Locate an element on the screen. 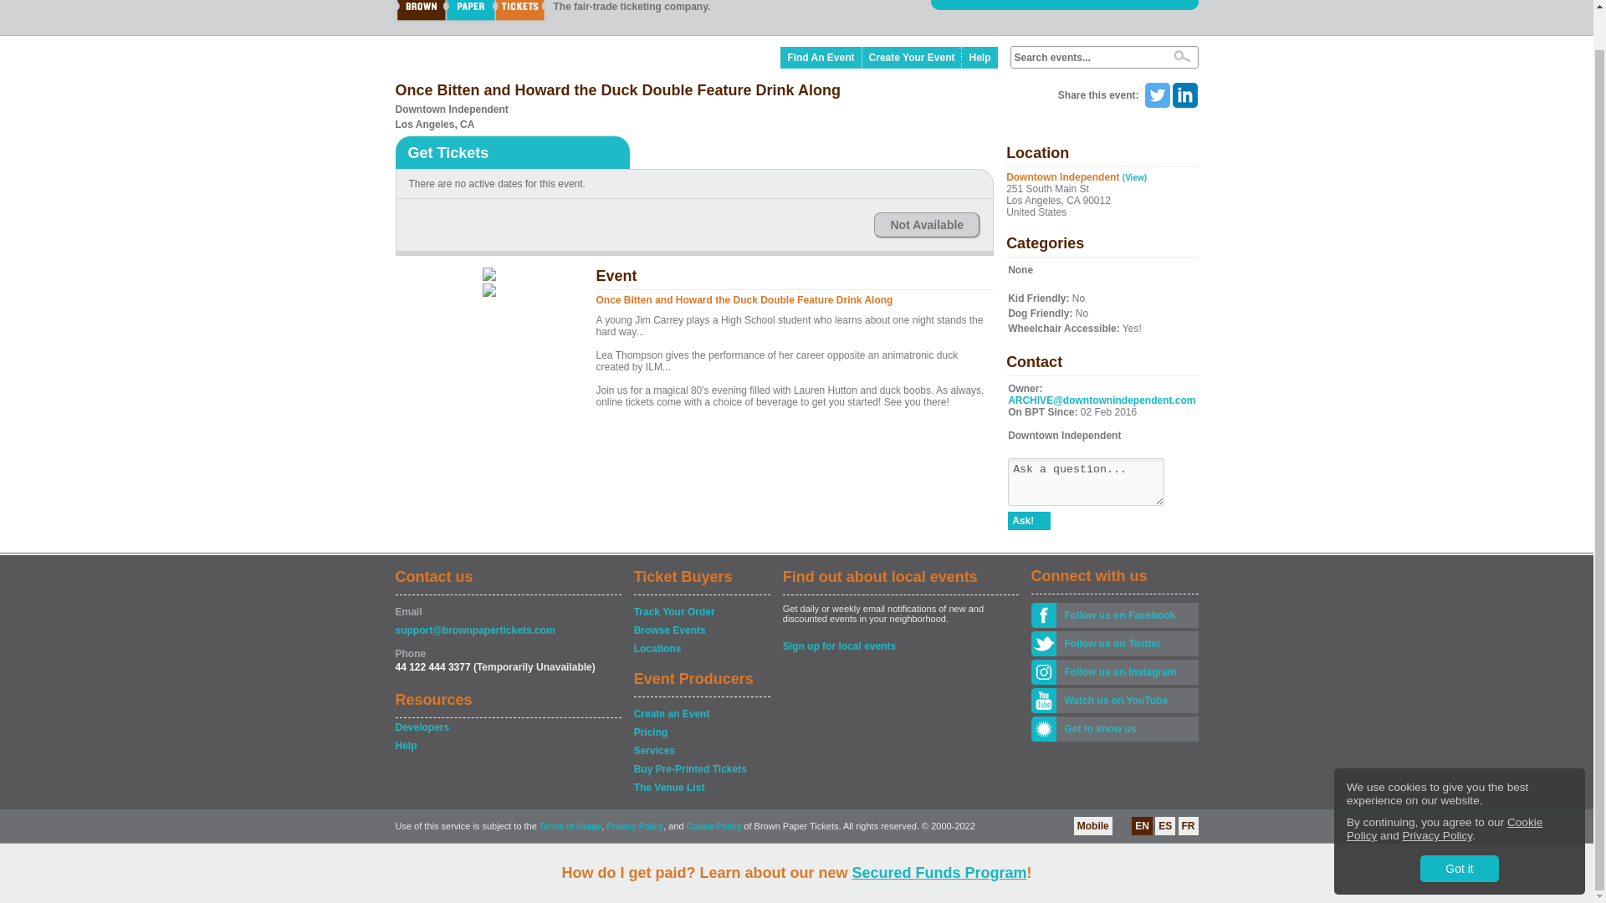 The height and width of the screenshot is (903, 1606). Search events... is located at coordinates (1086, 57).